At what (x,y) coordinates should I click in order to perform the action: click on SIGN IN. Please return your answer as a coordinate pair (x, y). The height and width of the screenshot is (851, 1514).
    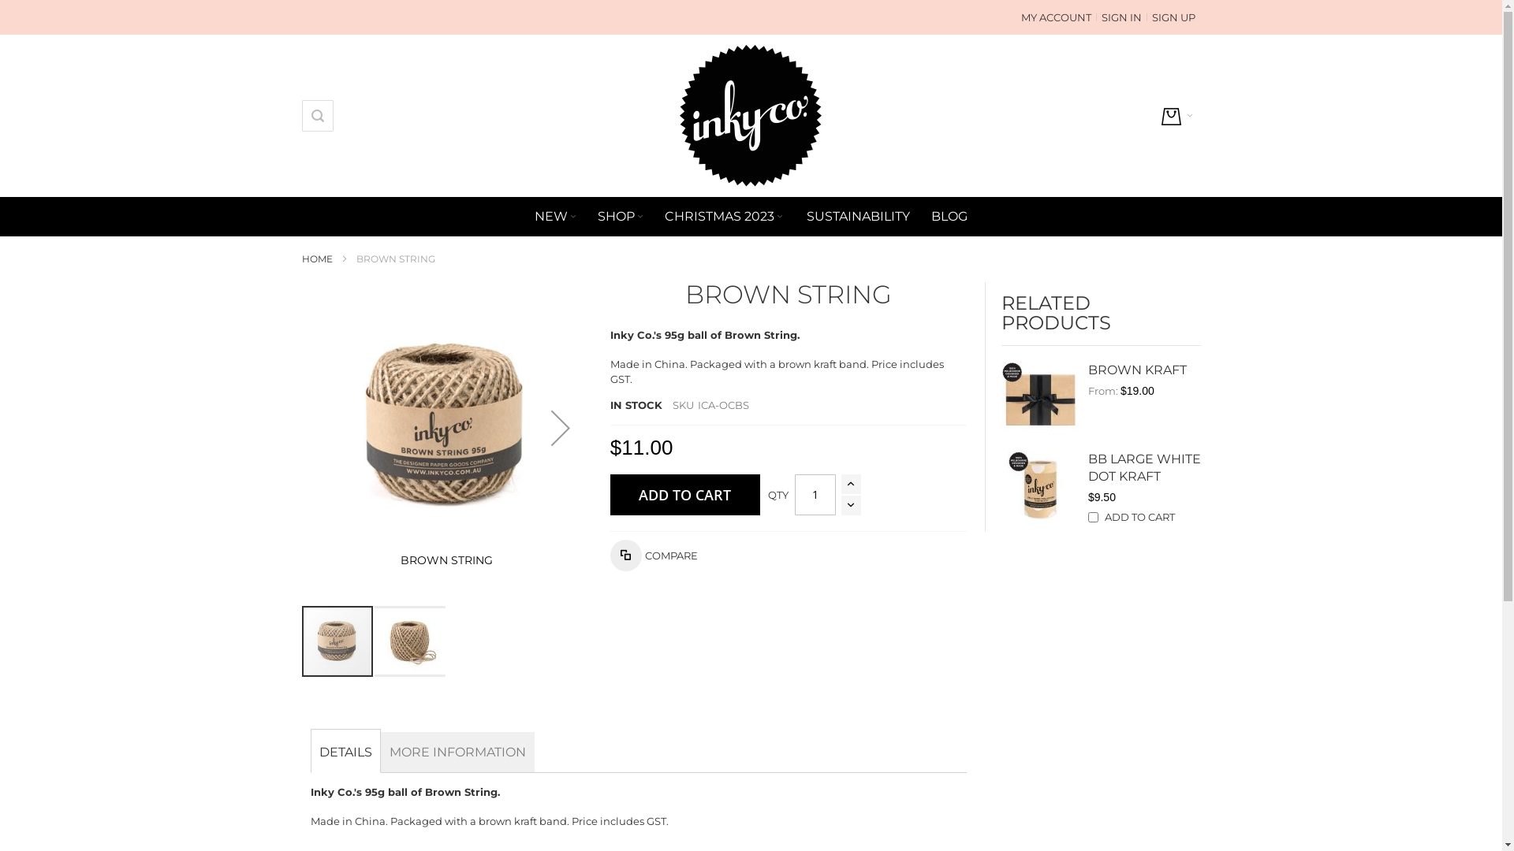
    Looking at the image, I should click on (1121, 17).